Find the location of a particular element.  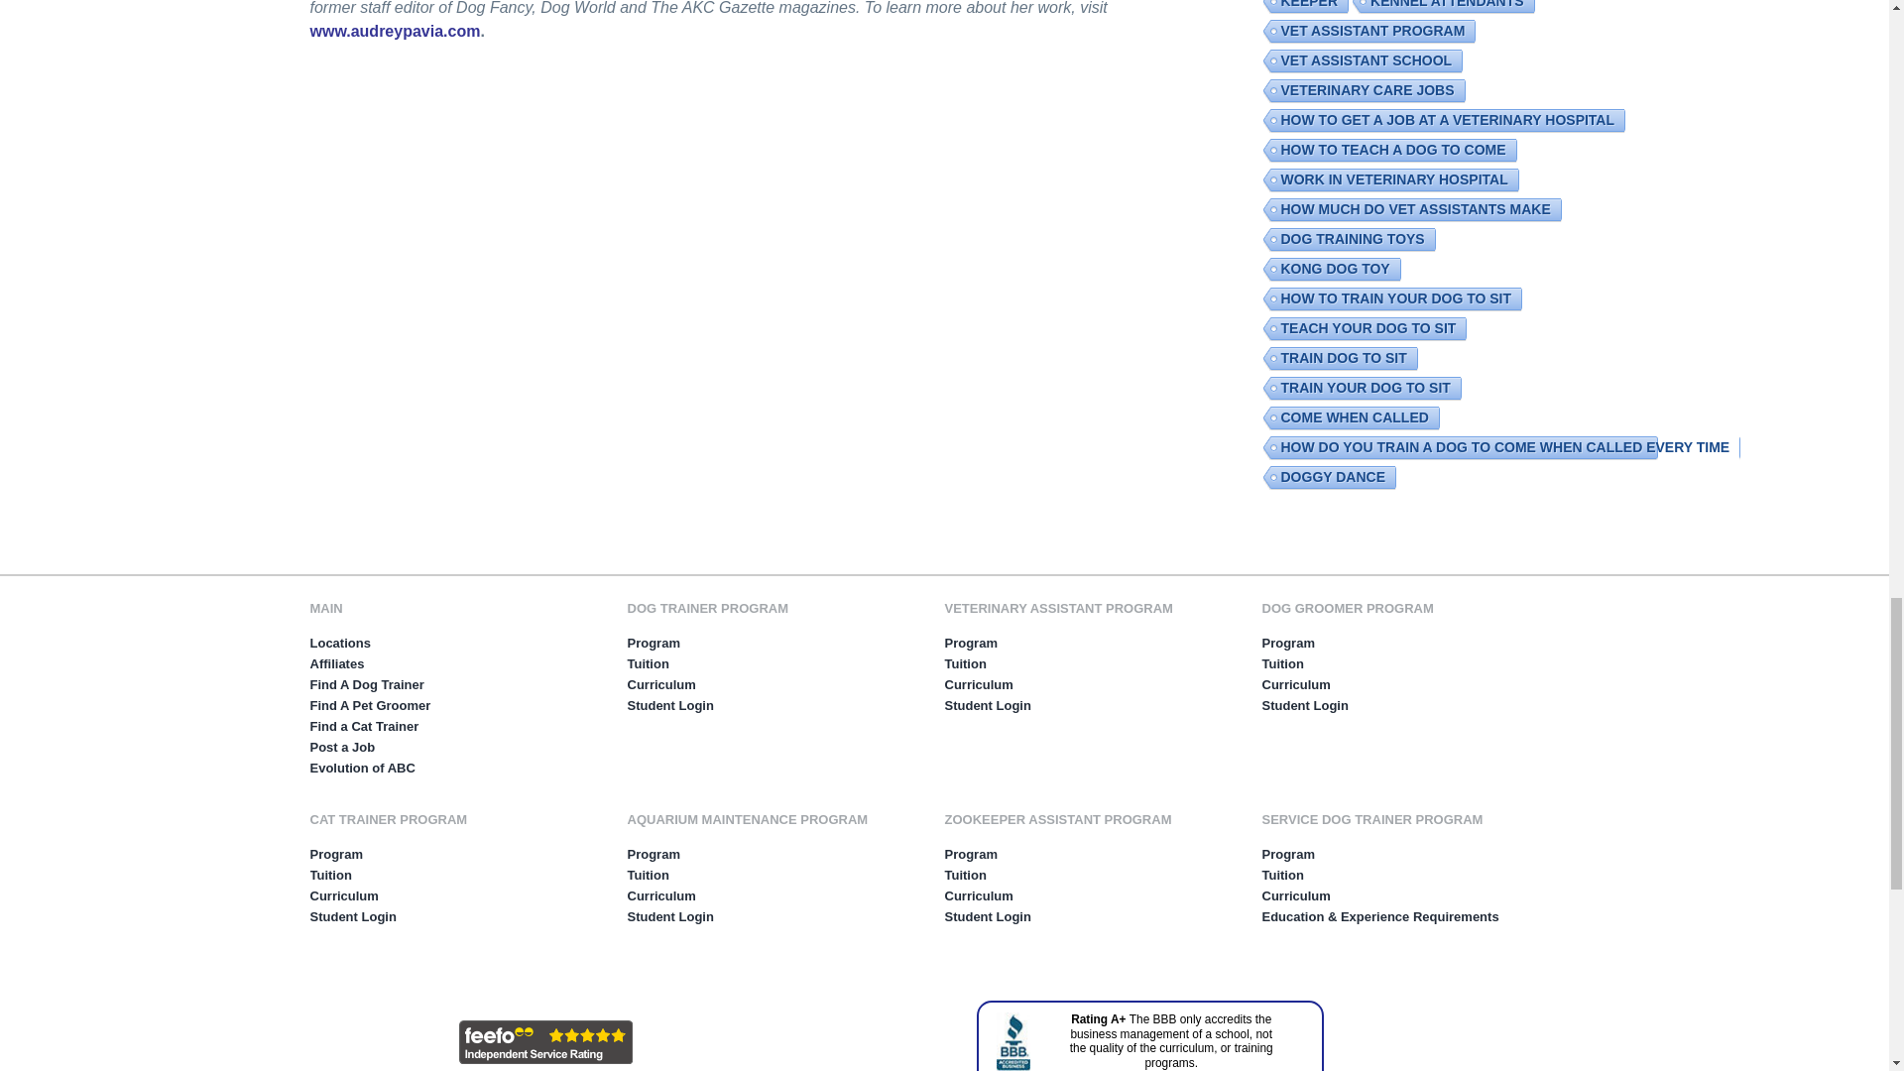

Become a Dog Trainer Online in 12 Months is located at coordinates (779, 609).